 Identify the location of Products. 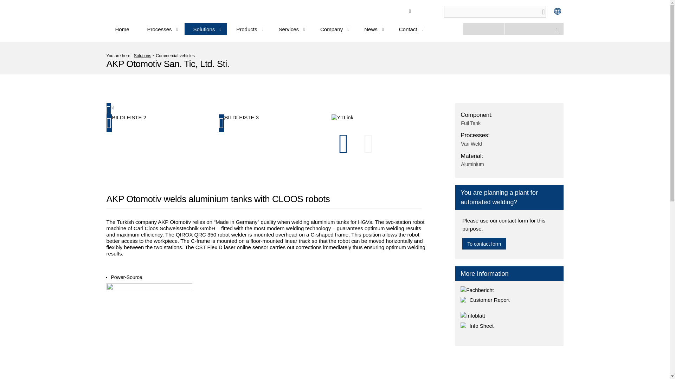
(248, 29).